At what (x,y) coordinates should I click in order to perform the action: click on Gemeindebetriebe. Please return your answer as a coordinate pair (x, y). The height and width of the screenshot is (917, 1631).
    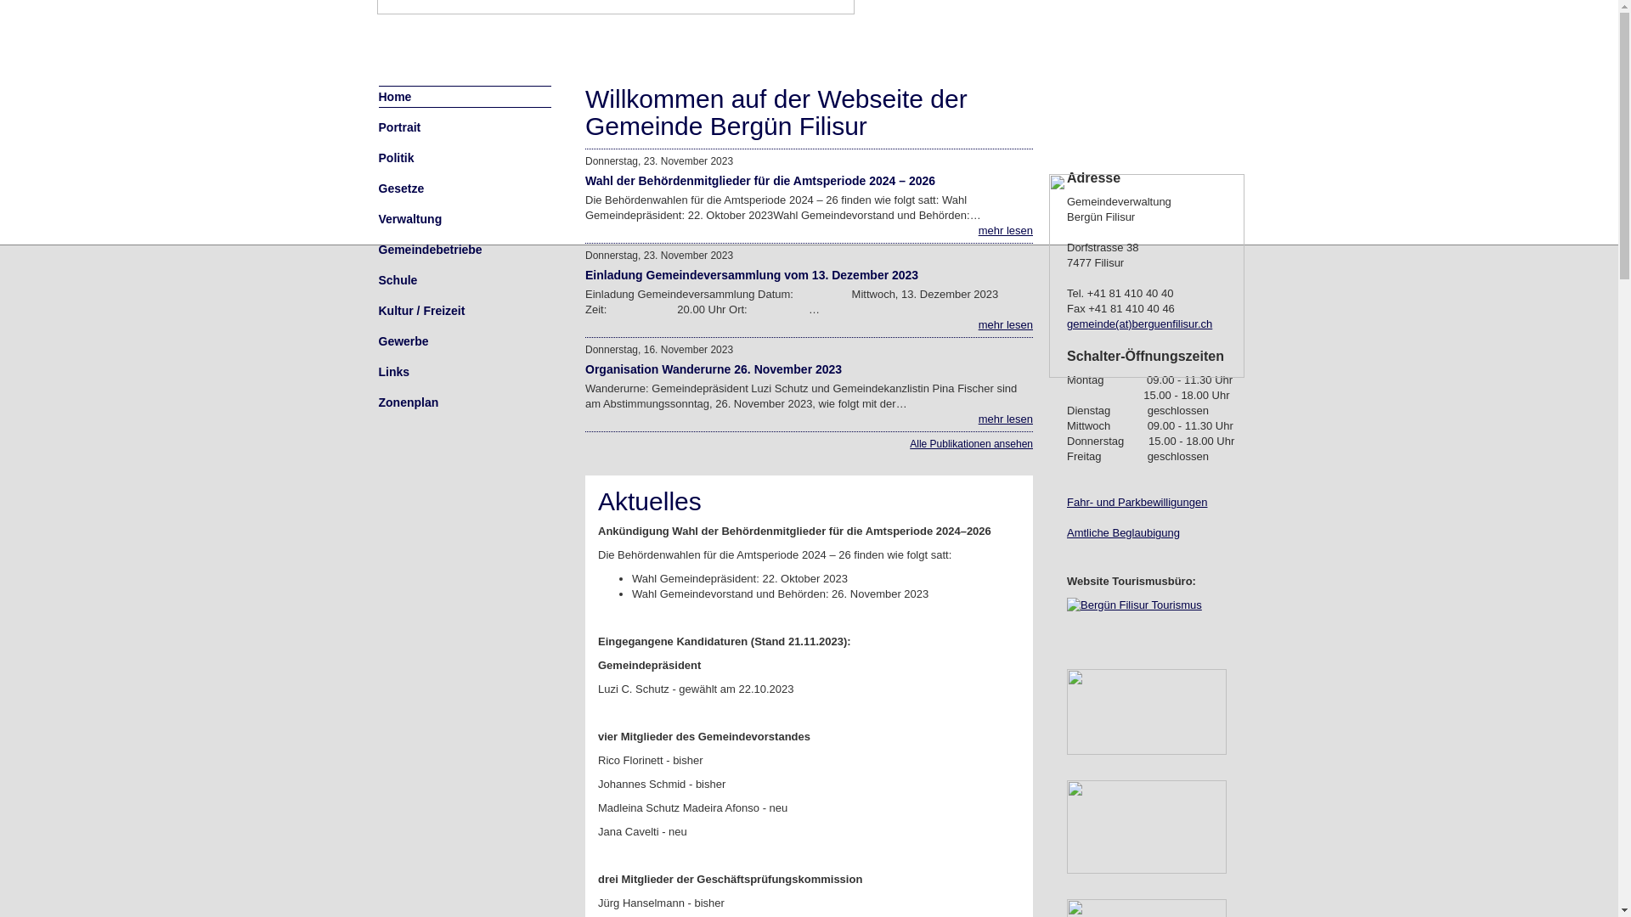
    Looking at the image, I should click on (466, 250).